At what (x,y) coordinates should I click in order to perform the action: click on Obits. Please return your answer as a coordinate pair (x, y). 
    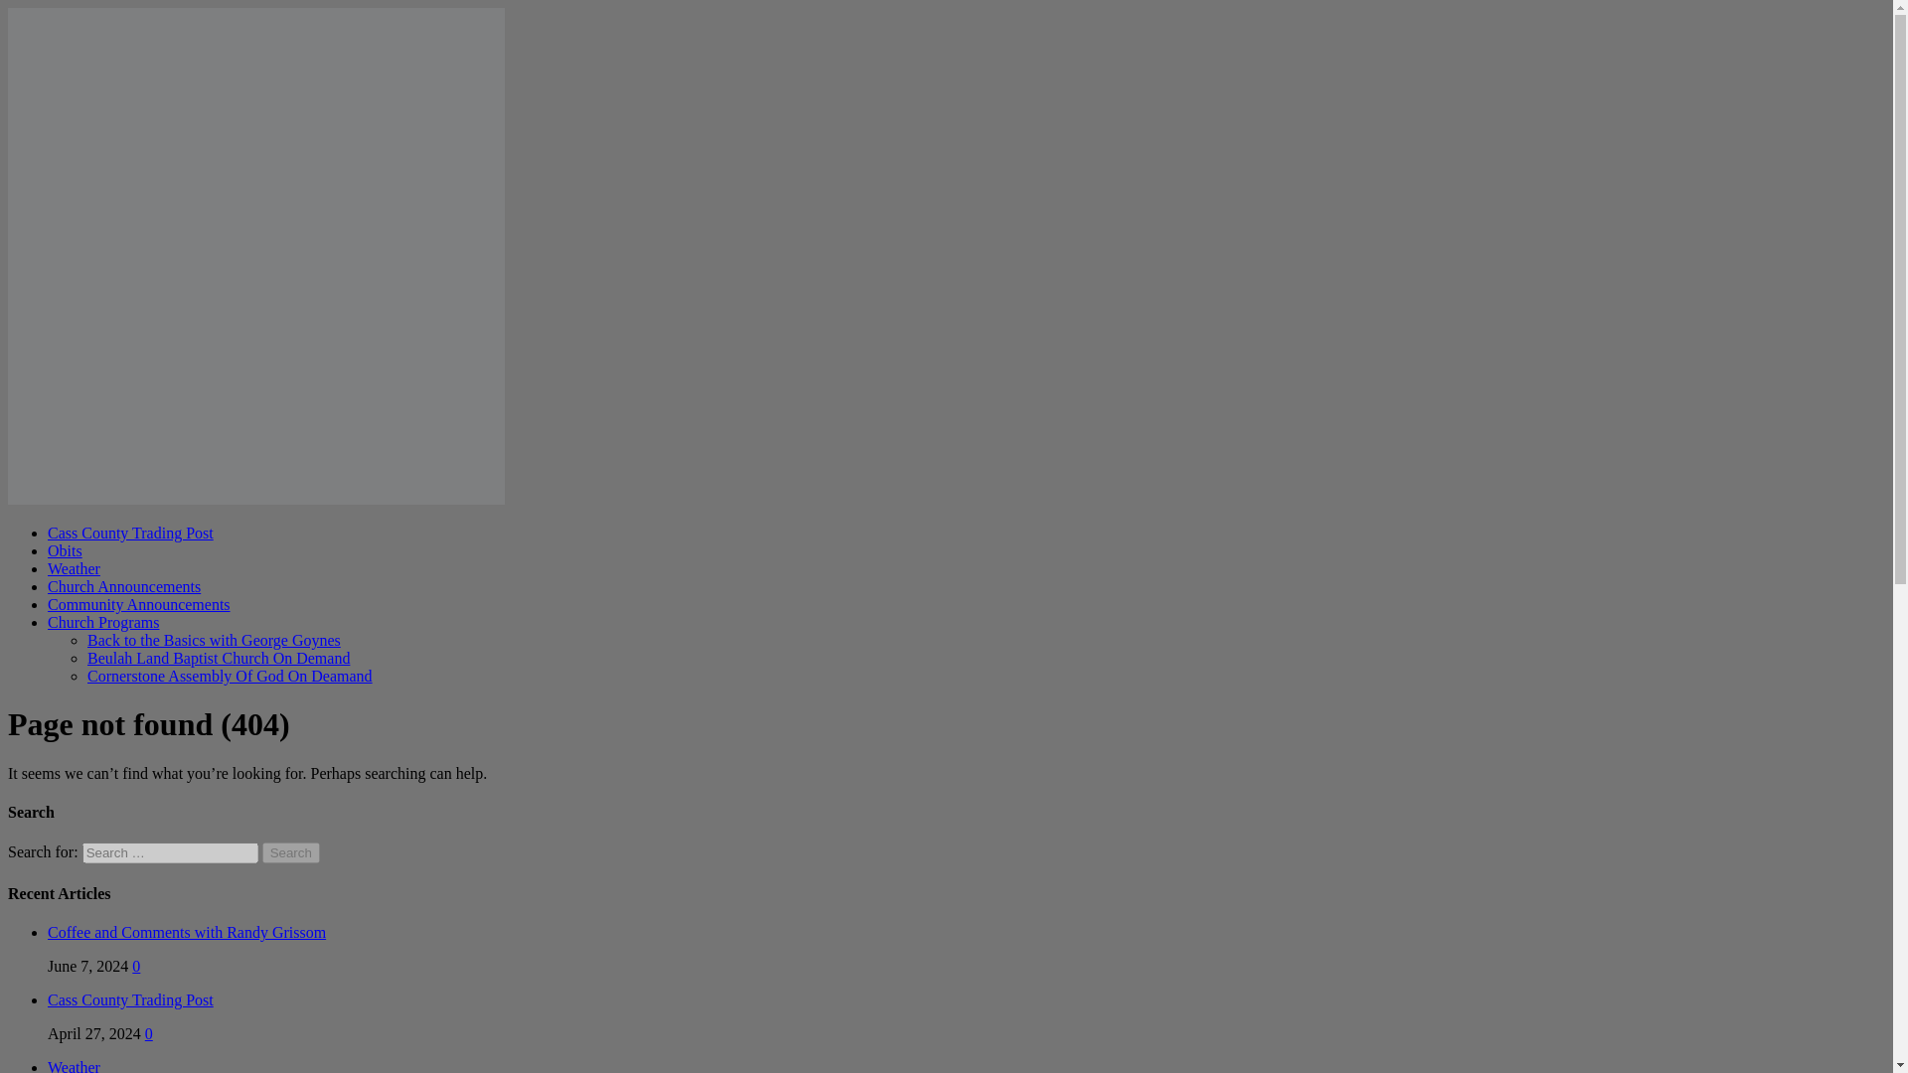
    Looking at the image, I should click on (65, 550).